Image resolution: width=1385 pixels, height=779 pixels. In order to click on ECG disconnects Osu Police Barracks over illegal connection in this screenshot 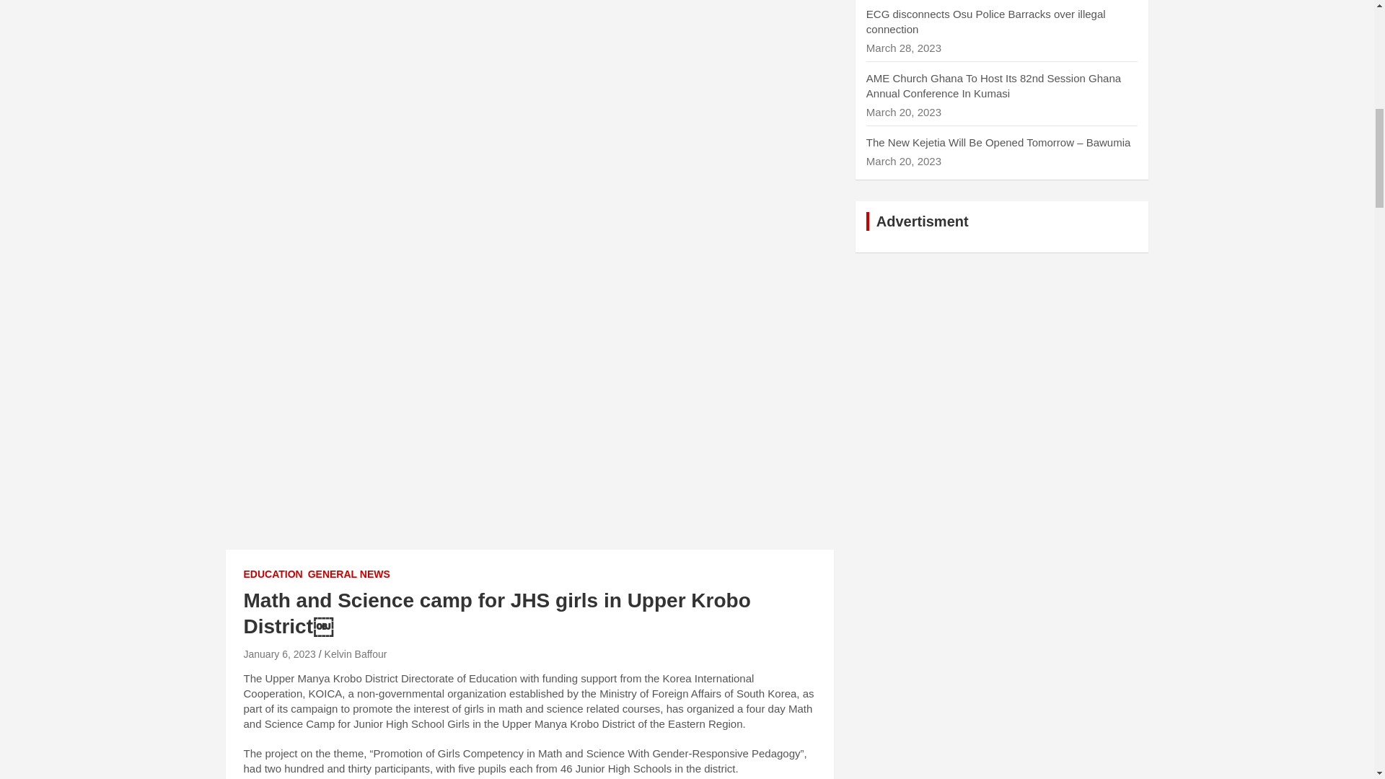, I will do `click(985, 21)`.